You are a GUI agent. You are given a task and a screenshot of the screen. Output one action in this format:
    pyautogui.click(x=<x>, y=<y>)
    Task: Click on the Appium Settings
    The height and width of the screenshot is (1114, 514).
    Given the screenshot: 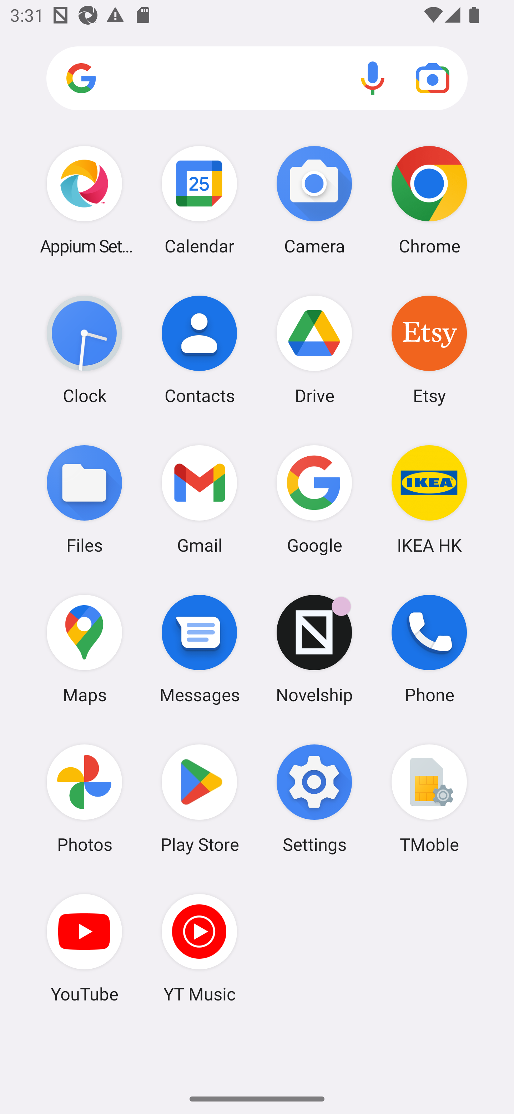 What is the action you would take?
    pyautogui.click(x=84, y=200)
    